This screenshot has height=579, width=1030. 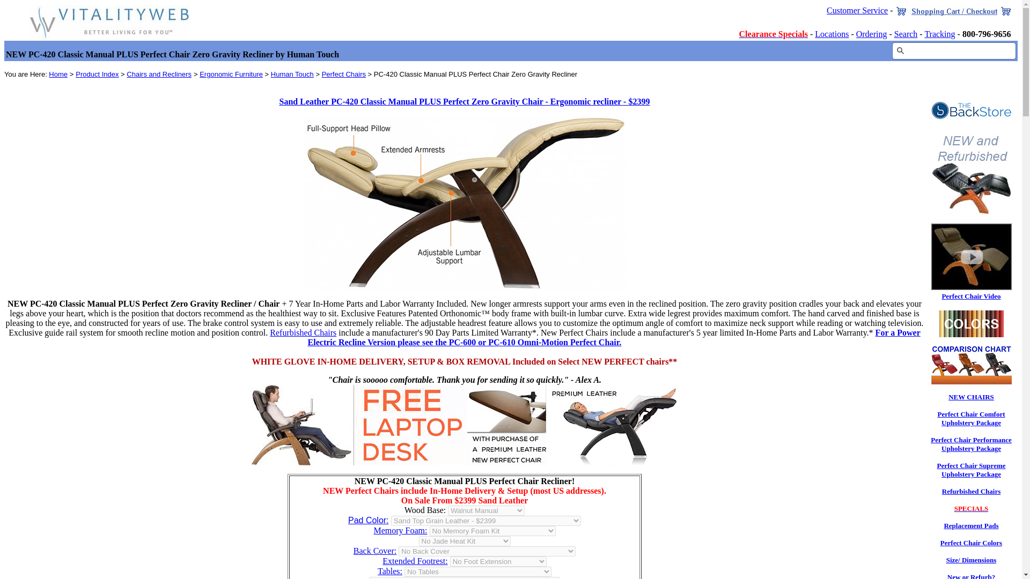 What do you see at coordinates (972, 508) in the screenshot?
I see `SPECIALS` at bounding box center [972, 508].